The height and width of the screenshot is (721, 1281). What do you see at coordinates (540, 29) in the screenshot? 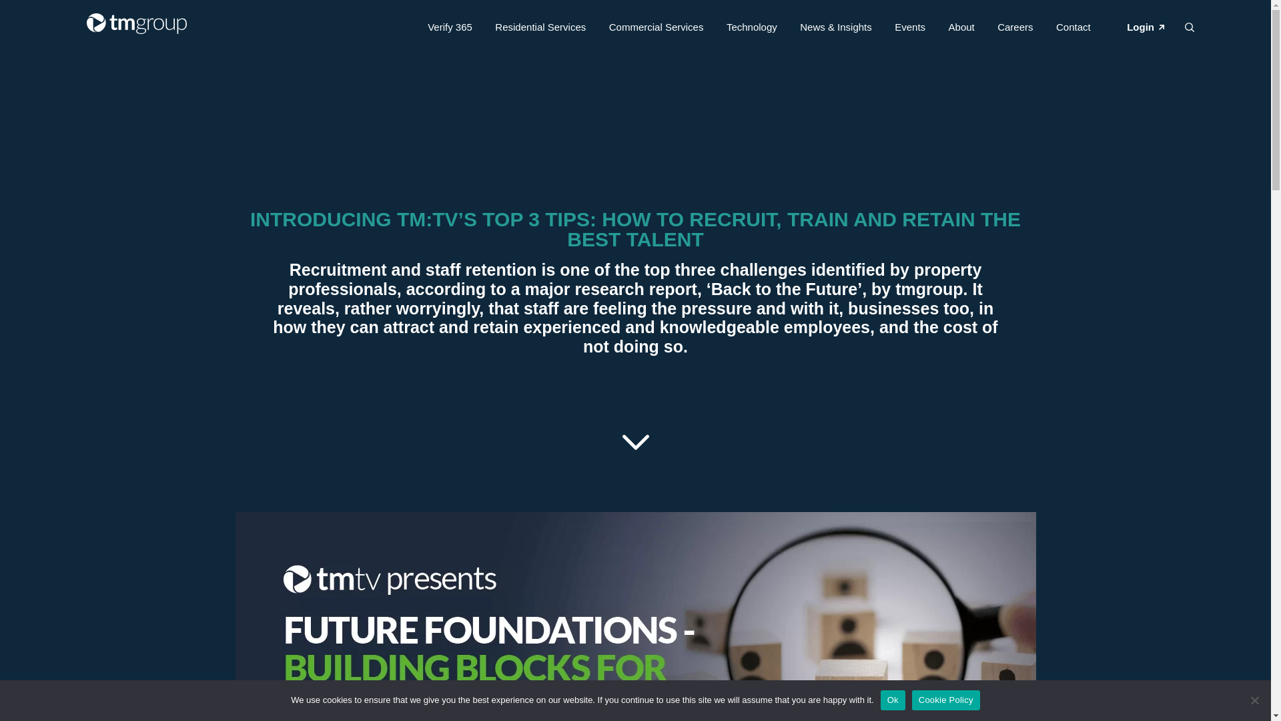
I see `Residential Services` at bounding box center [540, 29].